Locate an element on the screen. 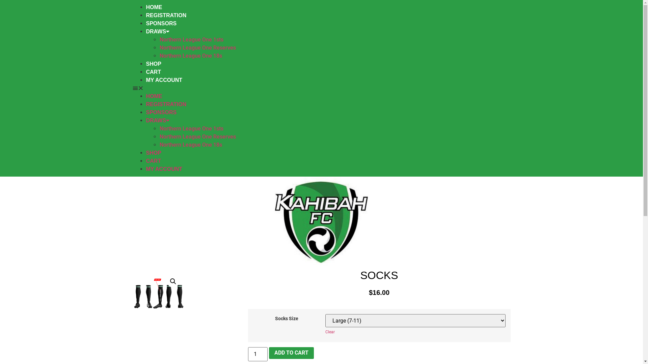  SPONSORS is located at coordinates (161, 113).